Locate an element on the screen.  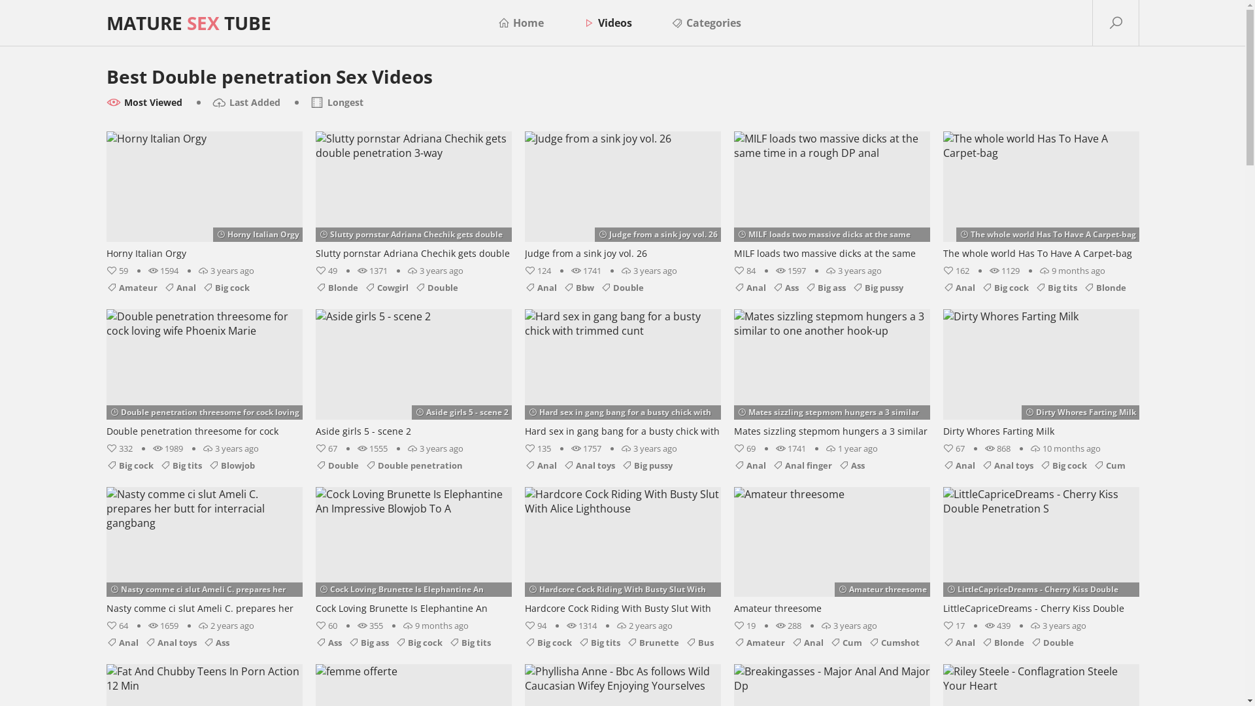
Hardcore Cock Riding With Busty Slut With Alice Lighthouse is located at coordinates (622, 552).